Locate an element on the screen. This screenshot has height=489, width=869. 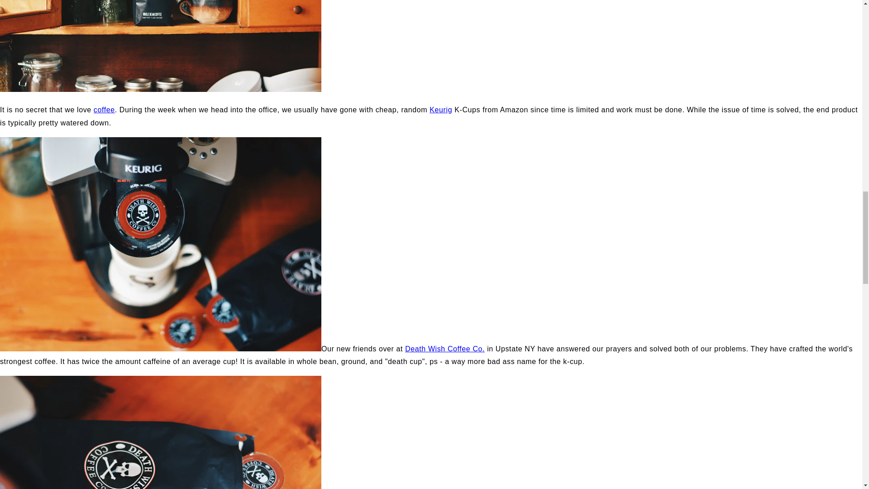
Pyknic Best Coffee T-shirts, Coffee Tees, Coffee Gifts is located at coordinates (104, 110).